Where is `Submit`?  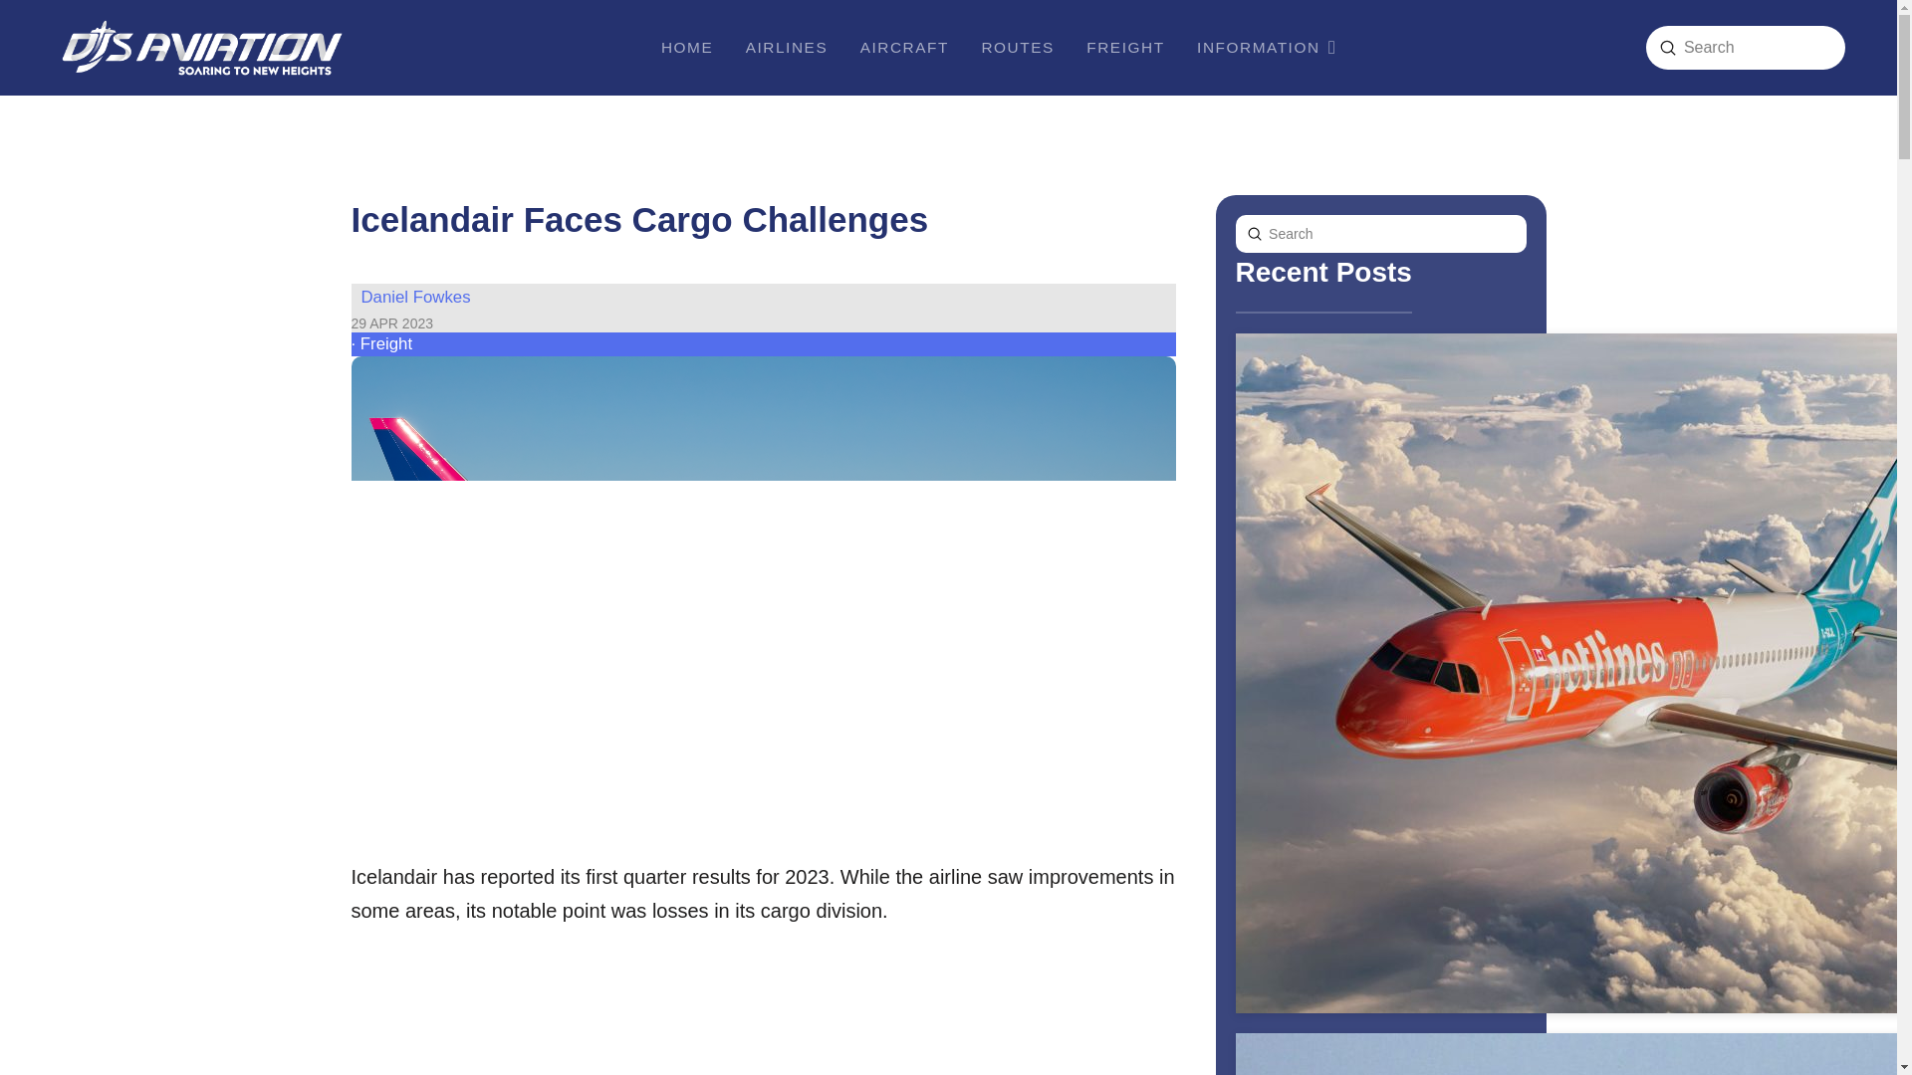
Submit is located at coordinates (1123, 48).